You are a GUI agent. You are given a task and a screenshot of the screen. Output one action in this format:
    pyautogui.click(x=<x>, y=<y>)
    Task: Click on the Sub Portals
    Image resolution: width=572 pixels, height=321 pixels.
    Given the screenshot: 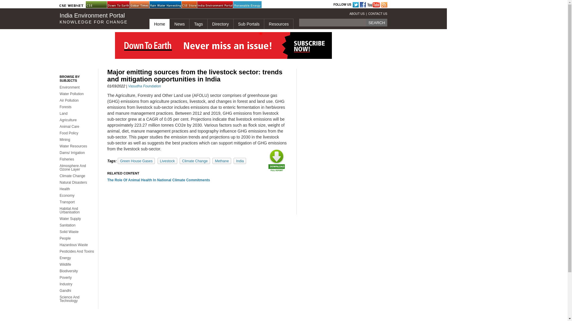 What is the action you would take?
    pyautogui.click(x=248, y=24)
    